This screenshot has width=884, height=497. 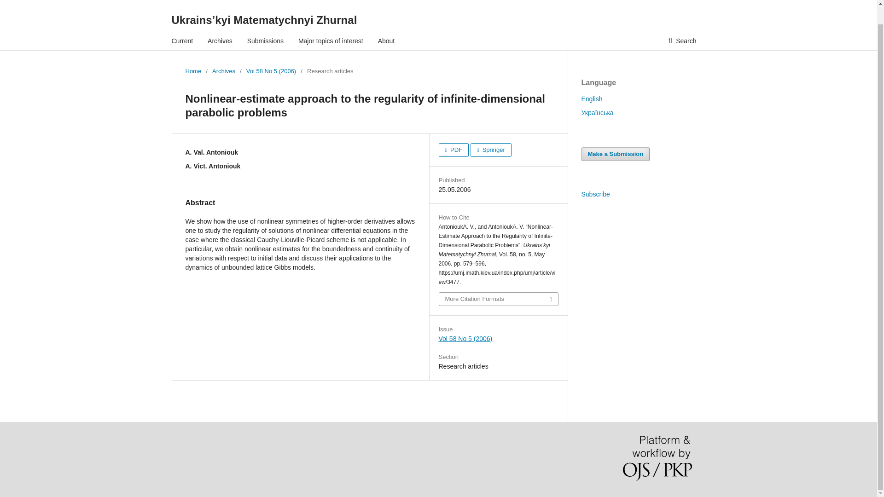 What do you see at coordinates (387, 41) in the screenshot?
I see `About` at bounding box center [387, 41].